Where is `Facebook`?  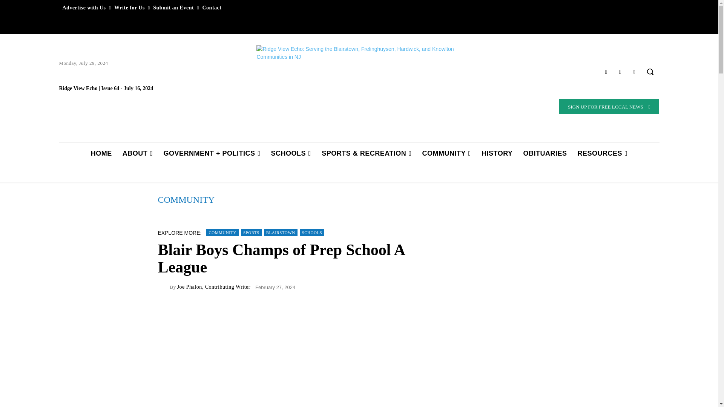
Facebook is located at coordinates (606, 72).